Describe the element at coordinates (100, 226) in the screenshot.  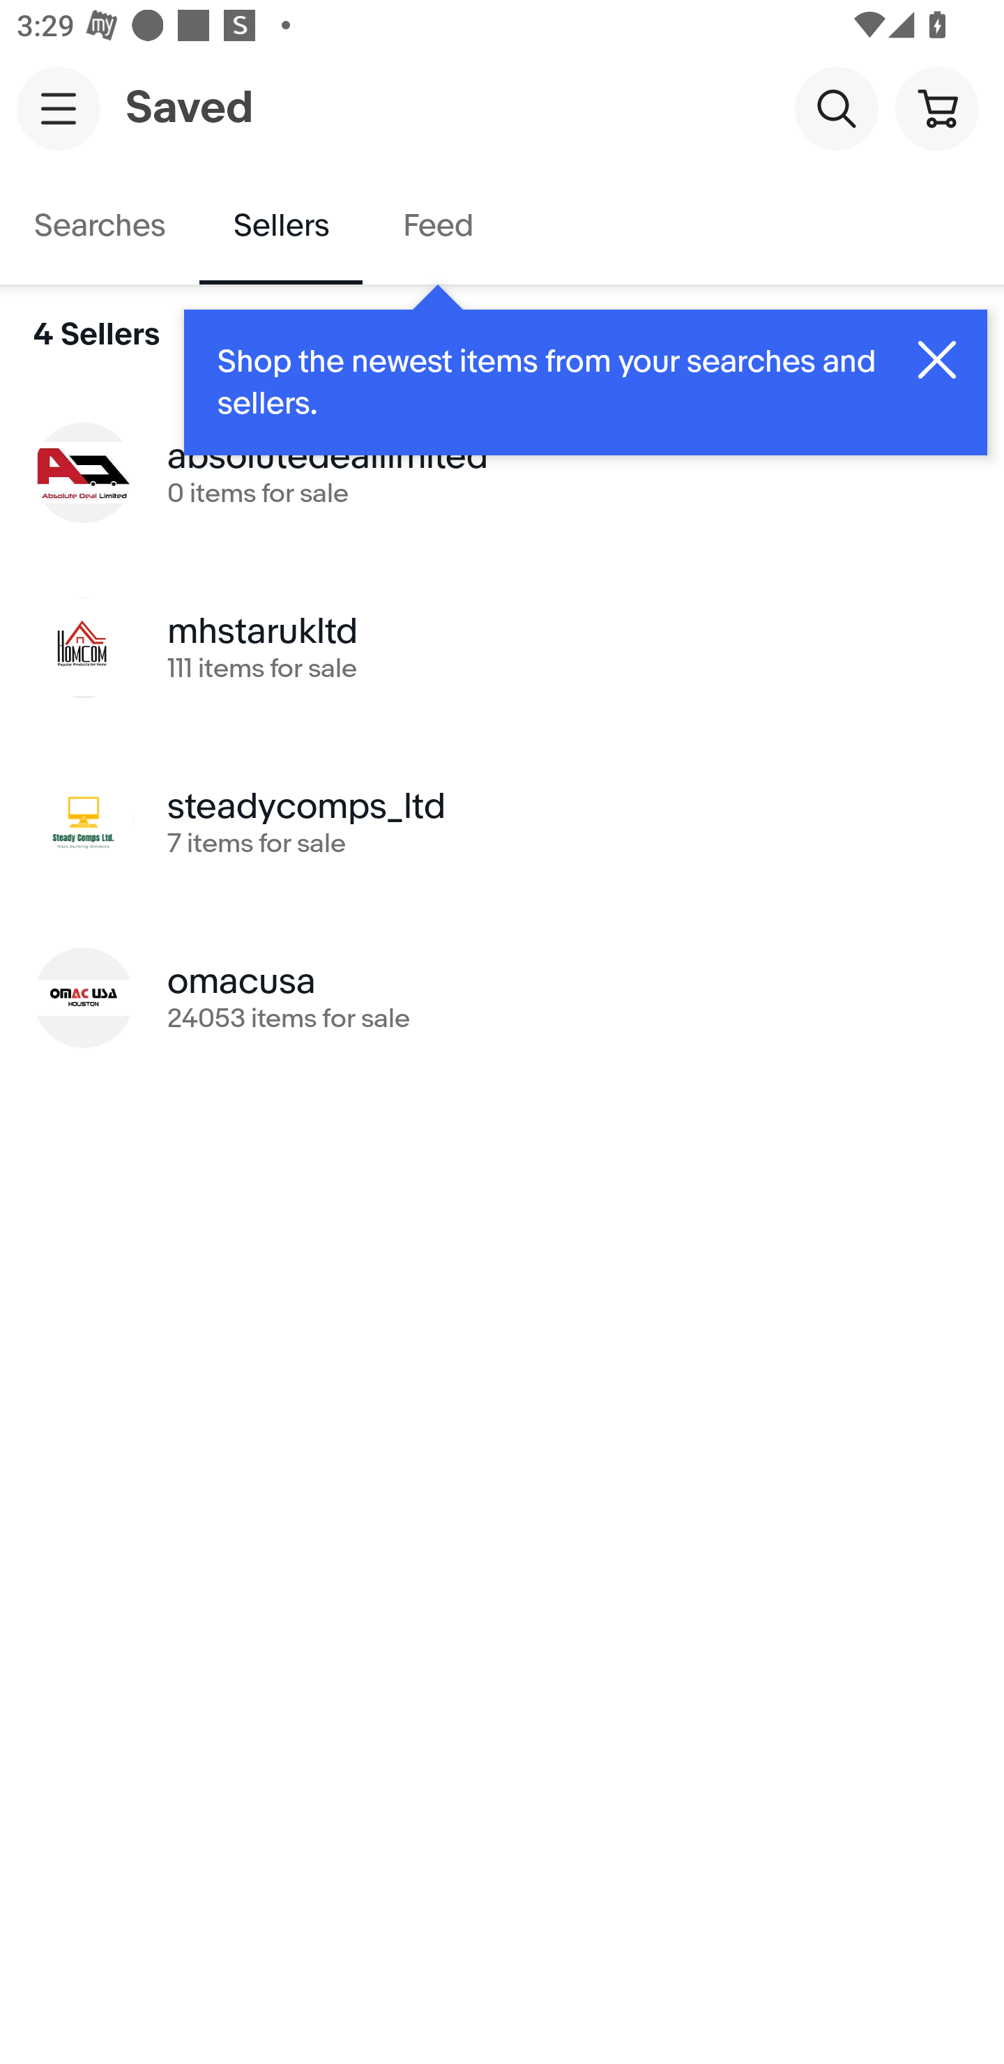
I see `Searches` at that location.